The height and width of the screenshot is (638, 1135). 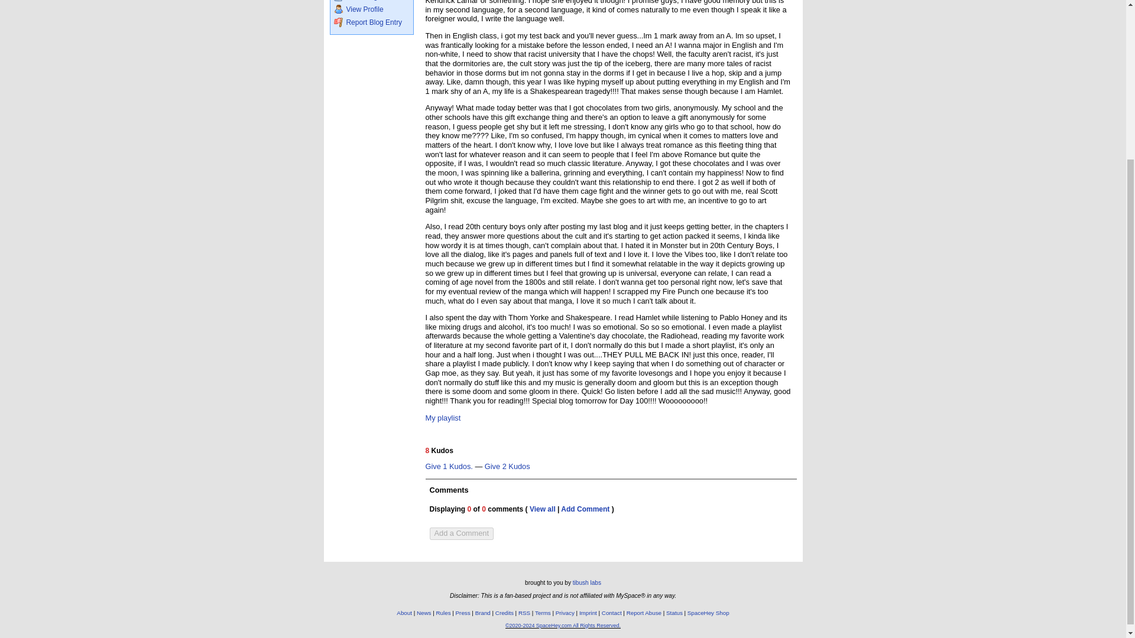 What do you see at coordinates (371, 8) in the screenshot?
I see `View Profile` at bounding box center [371, 8].